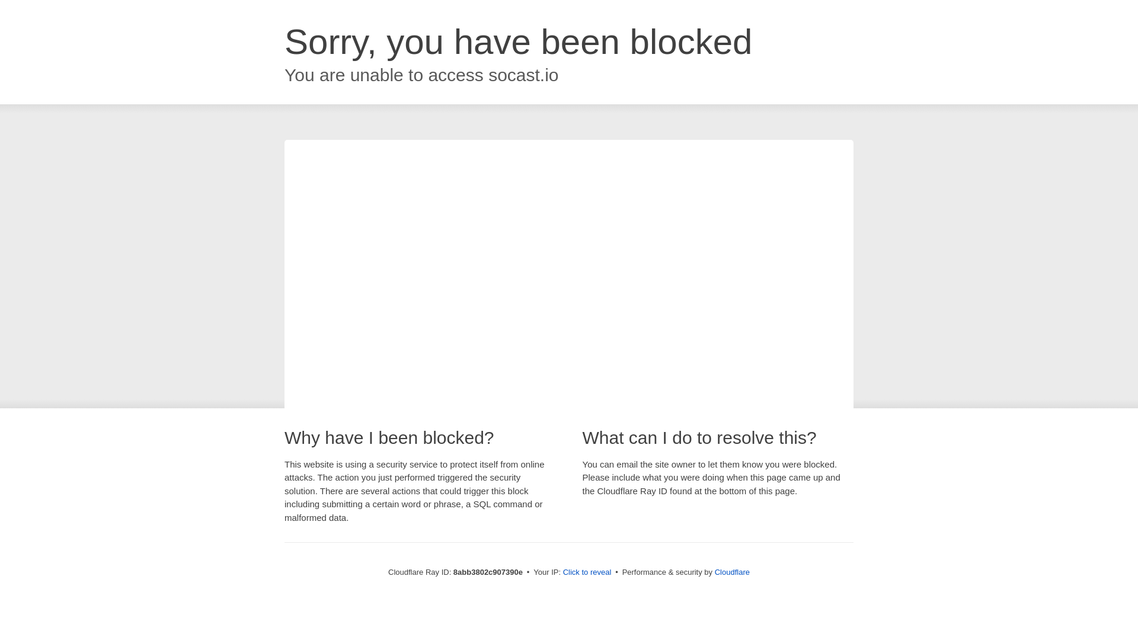 This screenshot has width=1138, height=640. What do you see at coordinates (587, 572) in the screenshot?
I see `Click to reveal` at bounding box center [587, 572].